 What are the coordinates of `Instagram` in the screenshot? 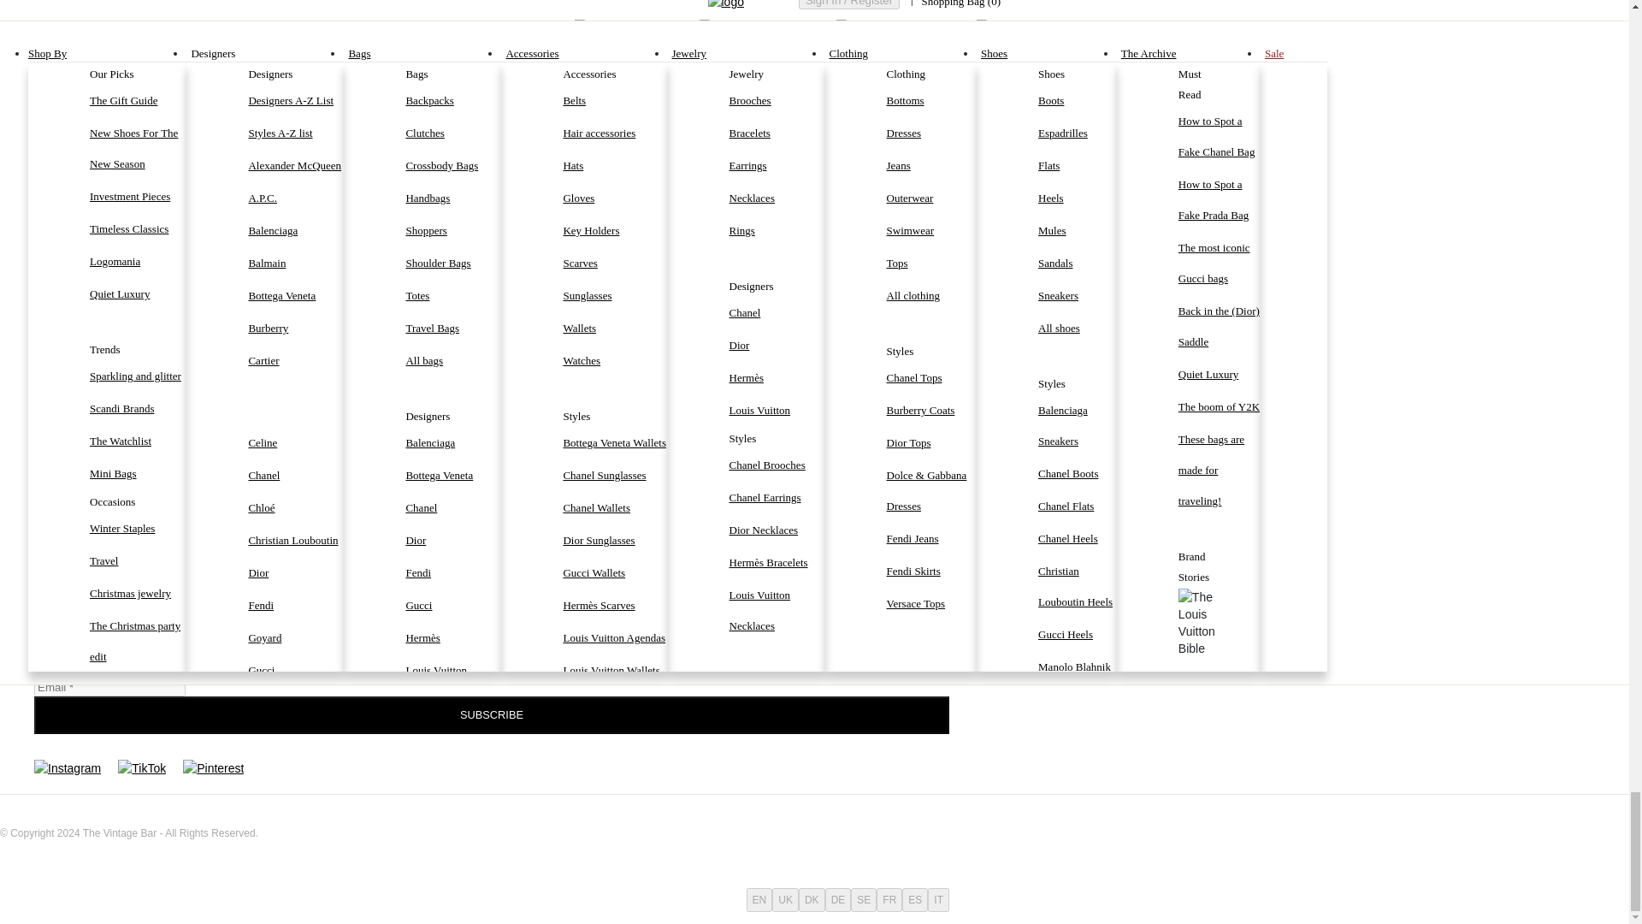 It's located at (67, 768).